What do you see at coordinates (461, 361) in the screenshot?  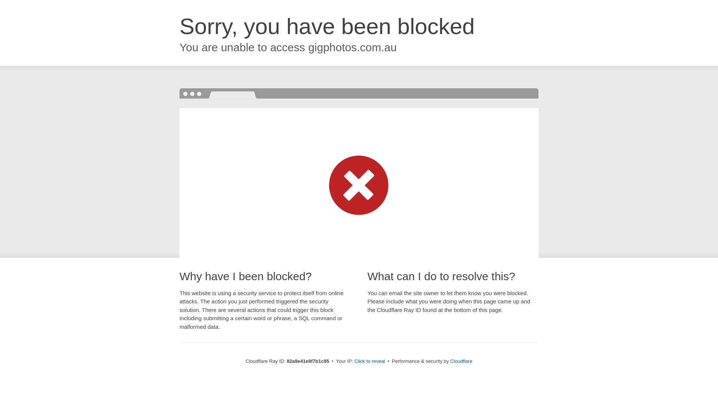 I see `Cloudflare` at bounding box center [461, 361].